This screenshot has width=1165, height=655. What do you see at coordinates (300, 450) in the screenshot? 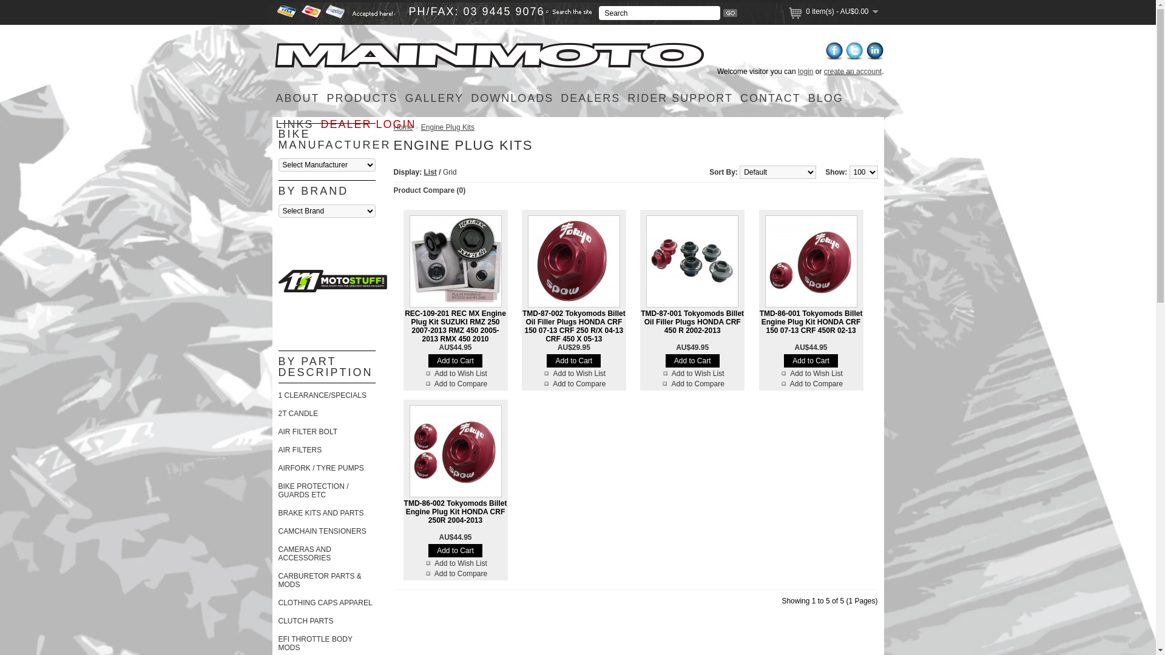
I see `AIR FILTERS` at bounding box center [300, 450].